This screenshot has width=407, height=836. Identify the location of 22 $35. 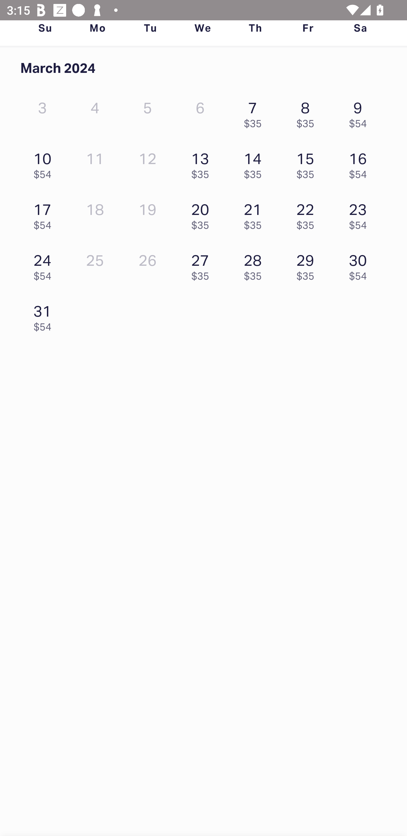
(308, 214).